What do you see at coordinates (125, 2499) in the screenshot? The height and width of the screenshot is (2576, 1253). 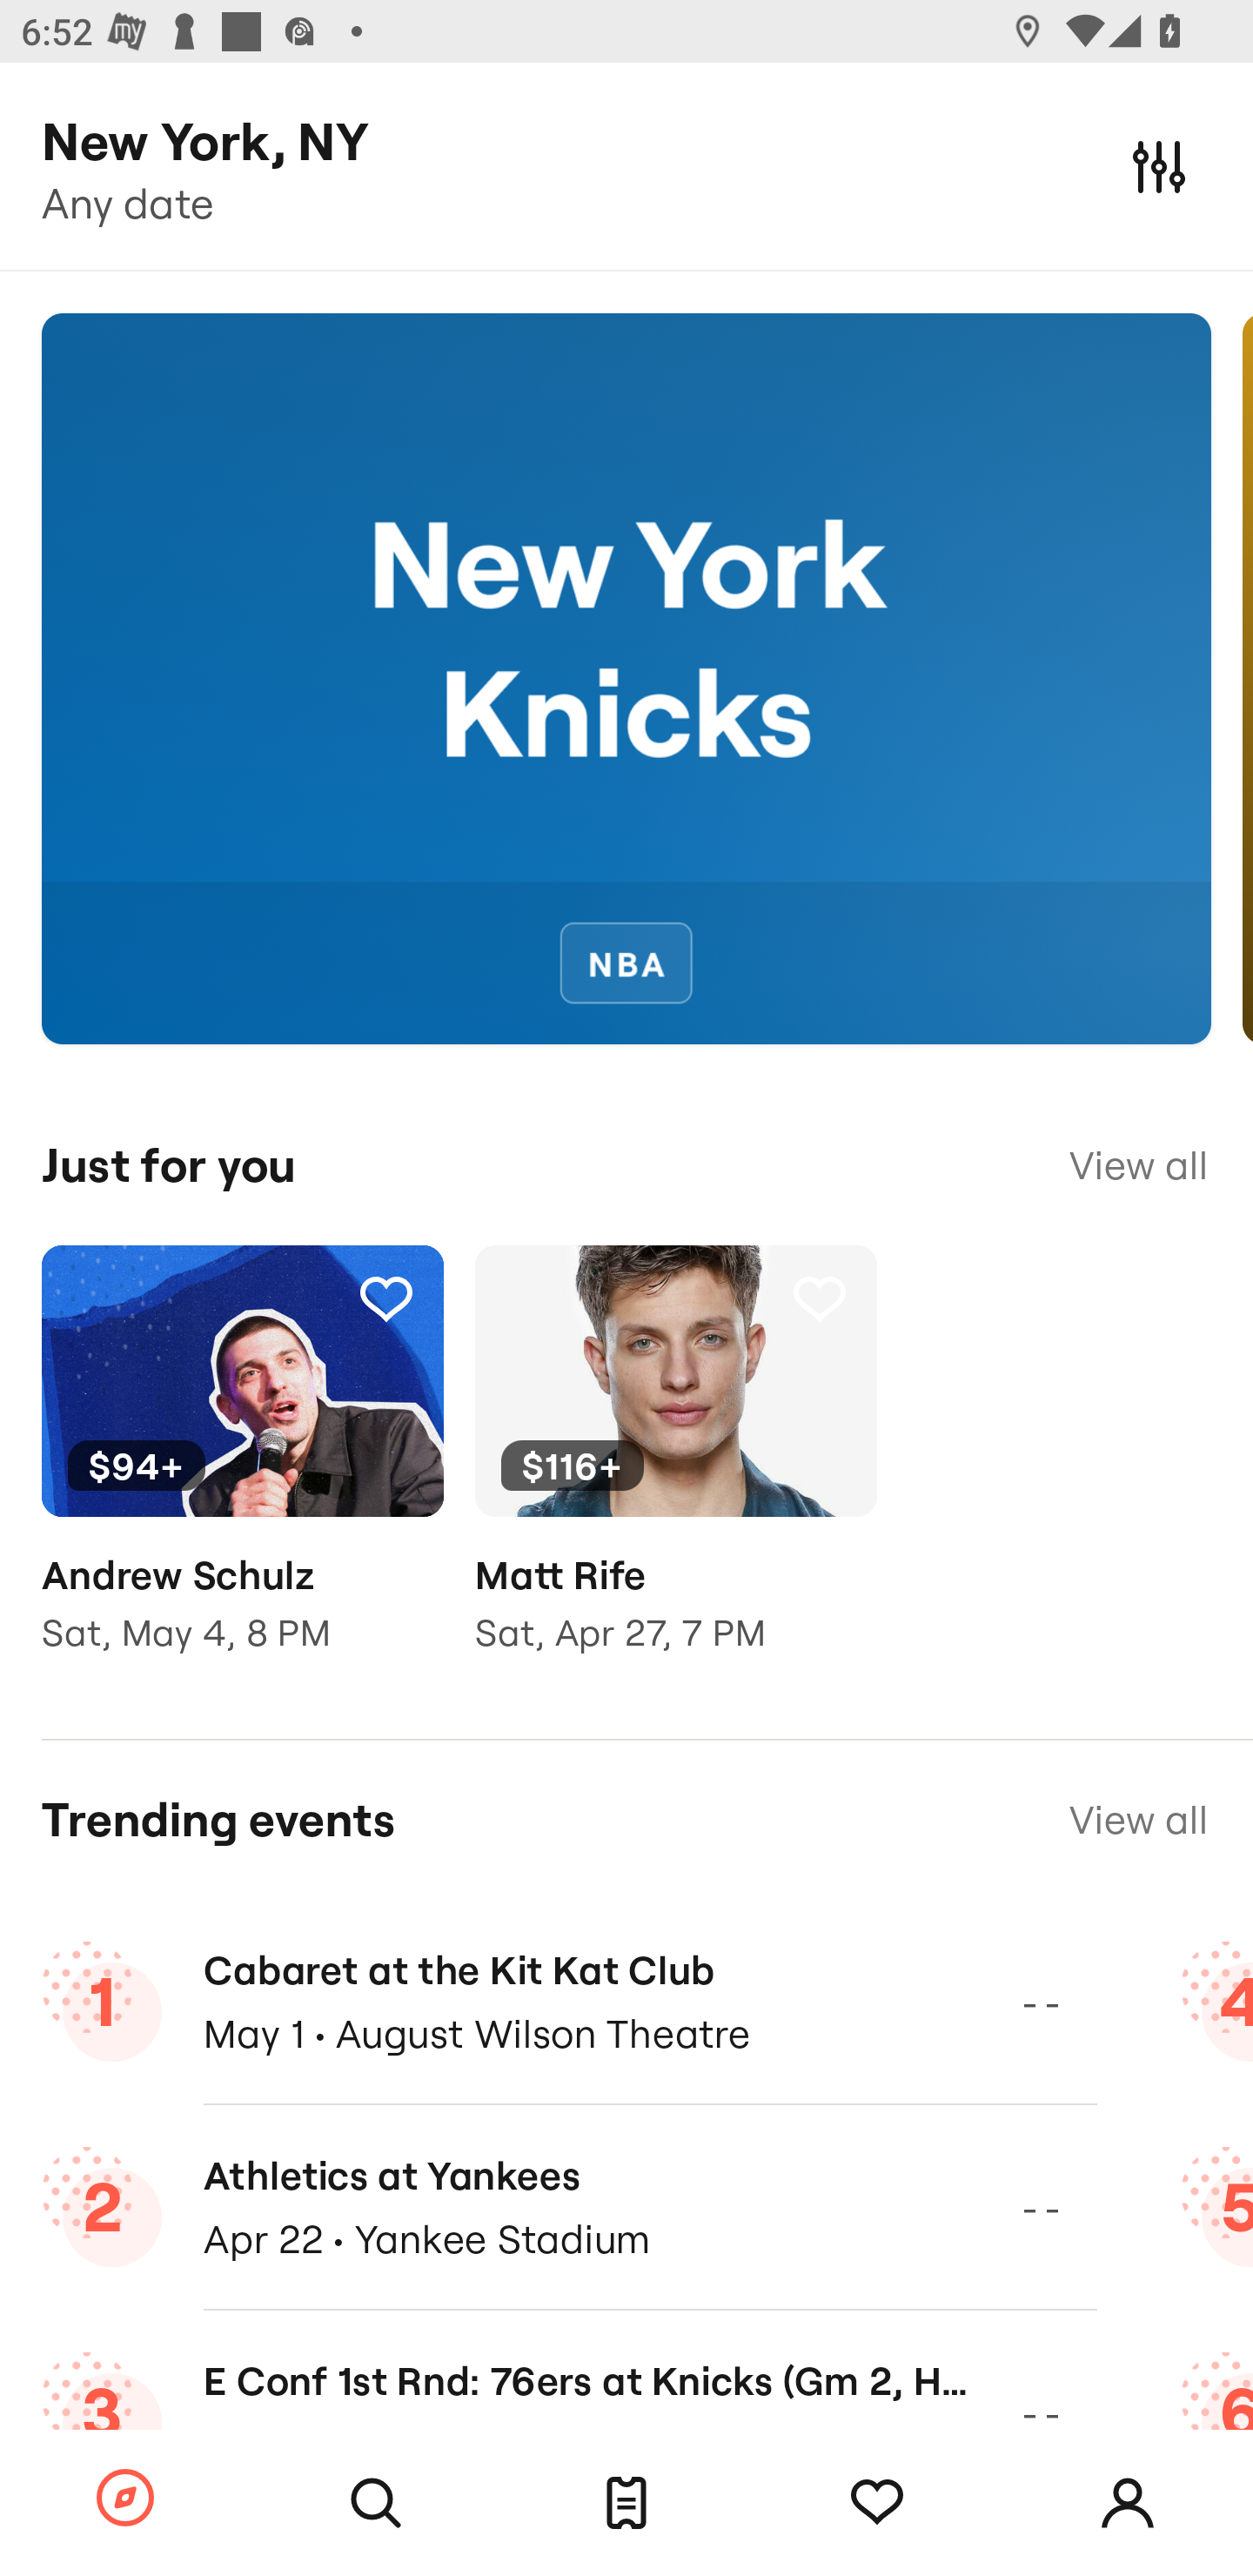 I see `Browse` at bounding box center [125, 2499].